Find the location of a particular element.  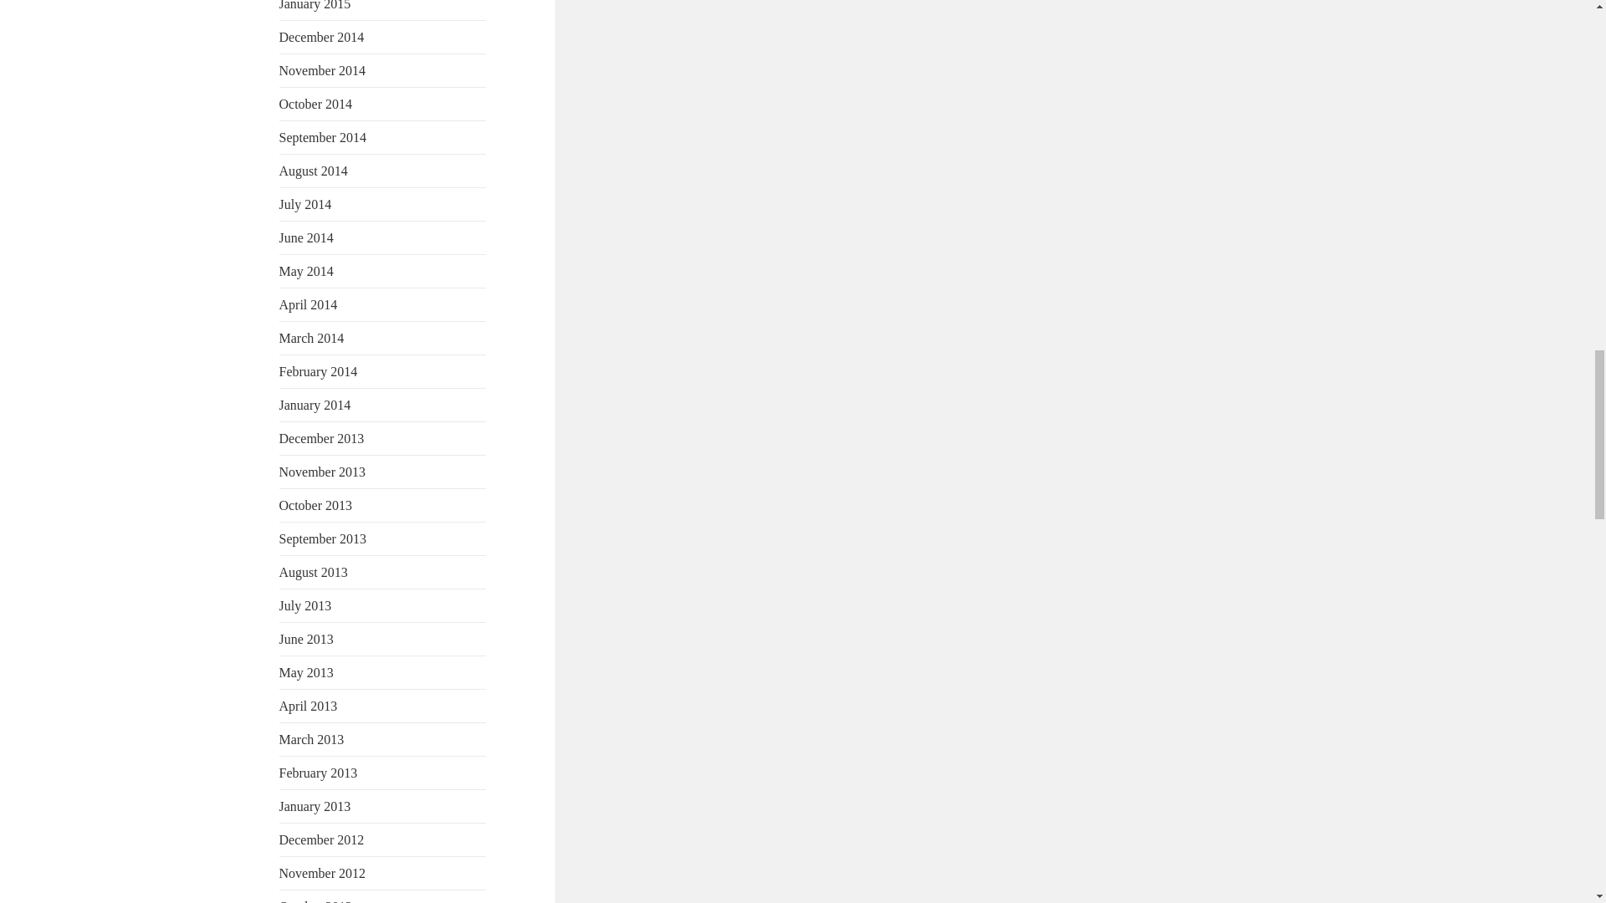

July 2014 is located at coordinates (306, 204).